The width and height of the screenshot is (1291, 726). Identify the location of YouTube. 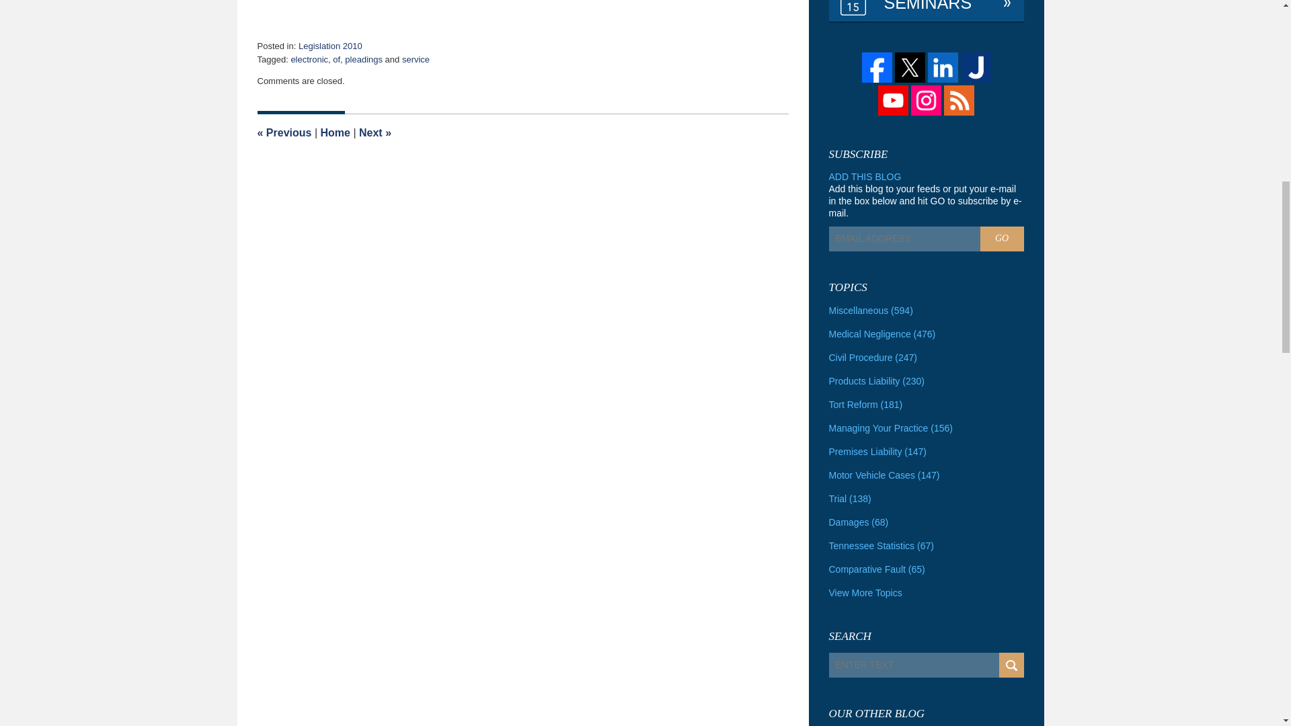
(893, 100).